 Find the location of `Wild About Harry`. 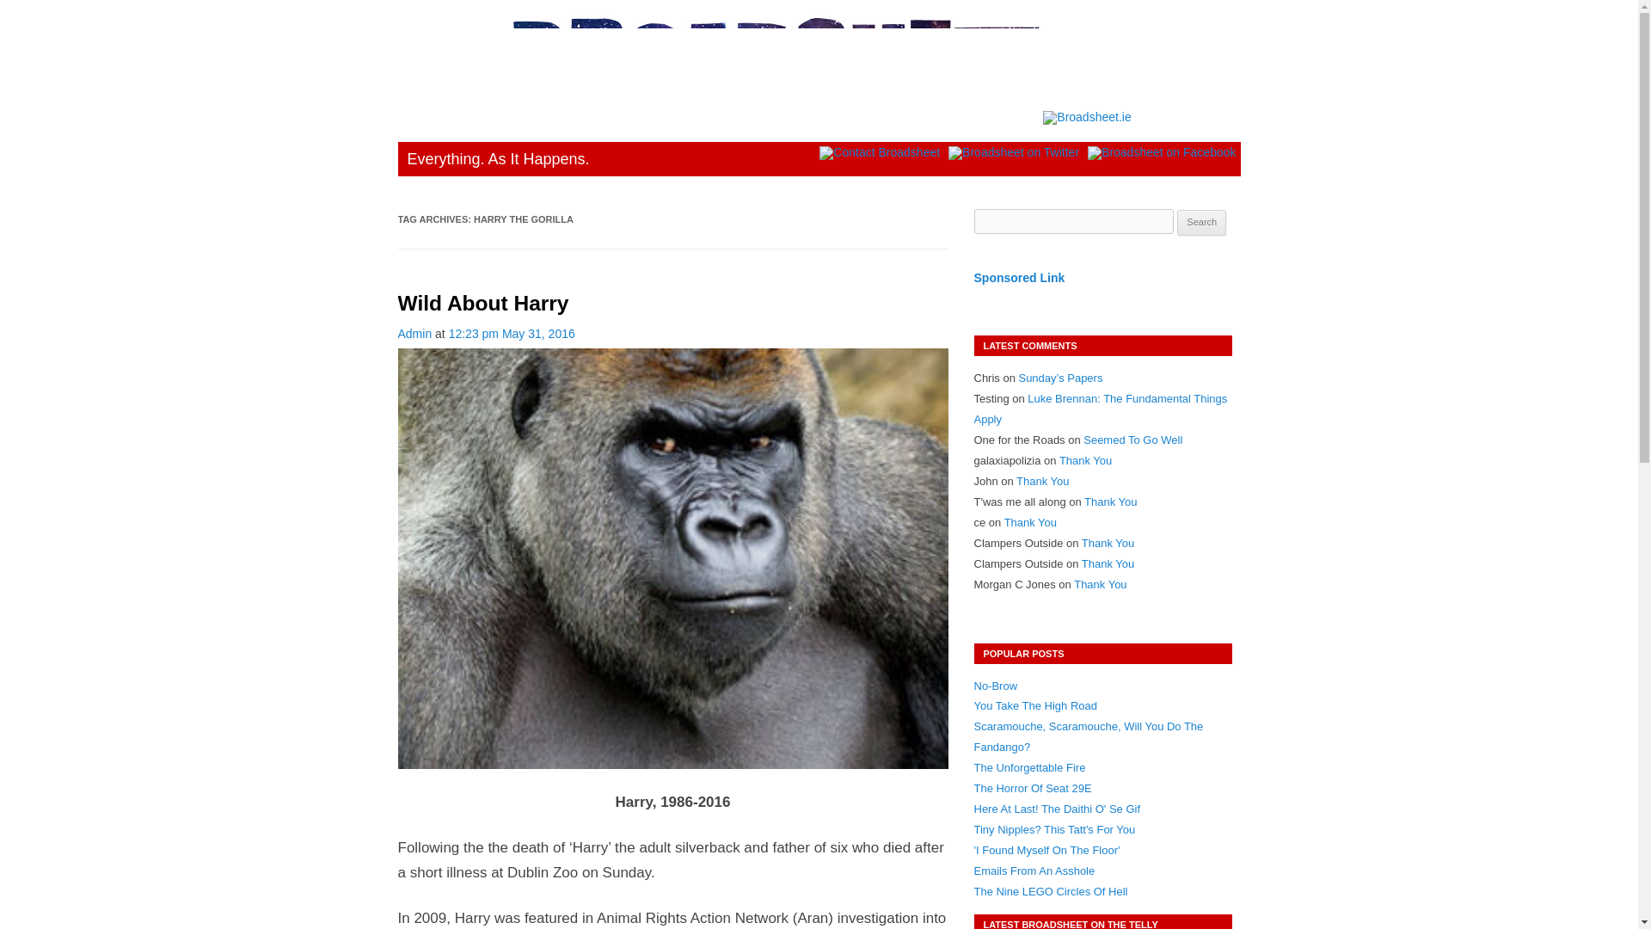

Wild About Harry is located at coordinates (482, 303).